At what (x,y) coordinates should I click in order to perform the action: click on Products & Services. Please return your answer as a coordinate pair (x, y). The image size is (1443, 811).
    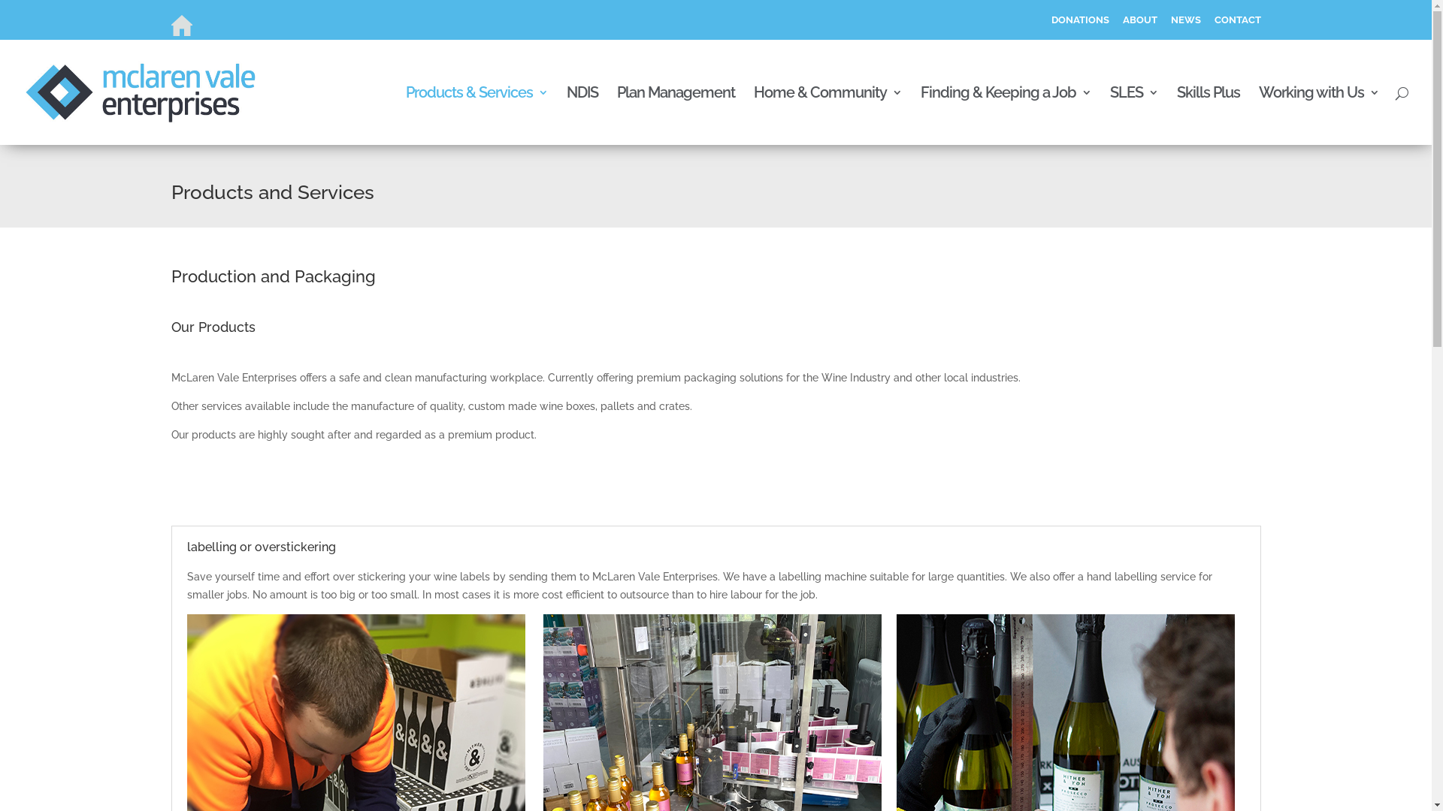
    Looking at the image, I should click on (476, 116).